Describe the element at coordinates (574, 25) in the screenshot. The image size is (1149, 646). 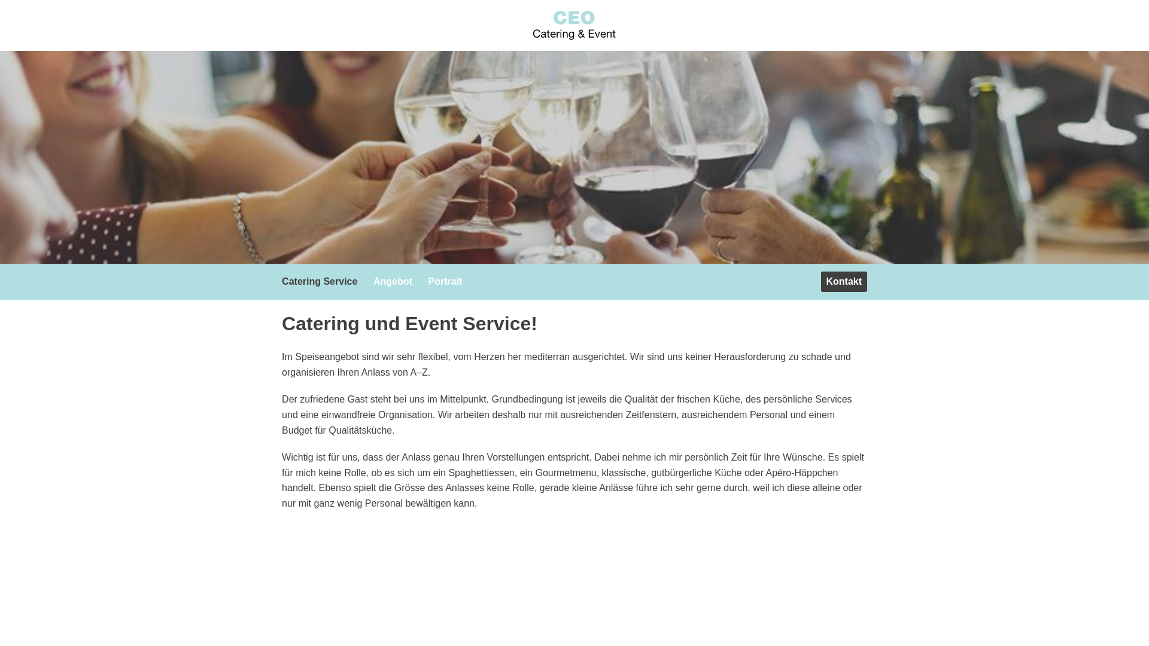
I see `Startseite` at that location.